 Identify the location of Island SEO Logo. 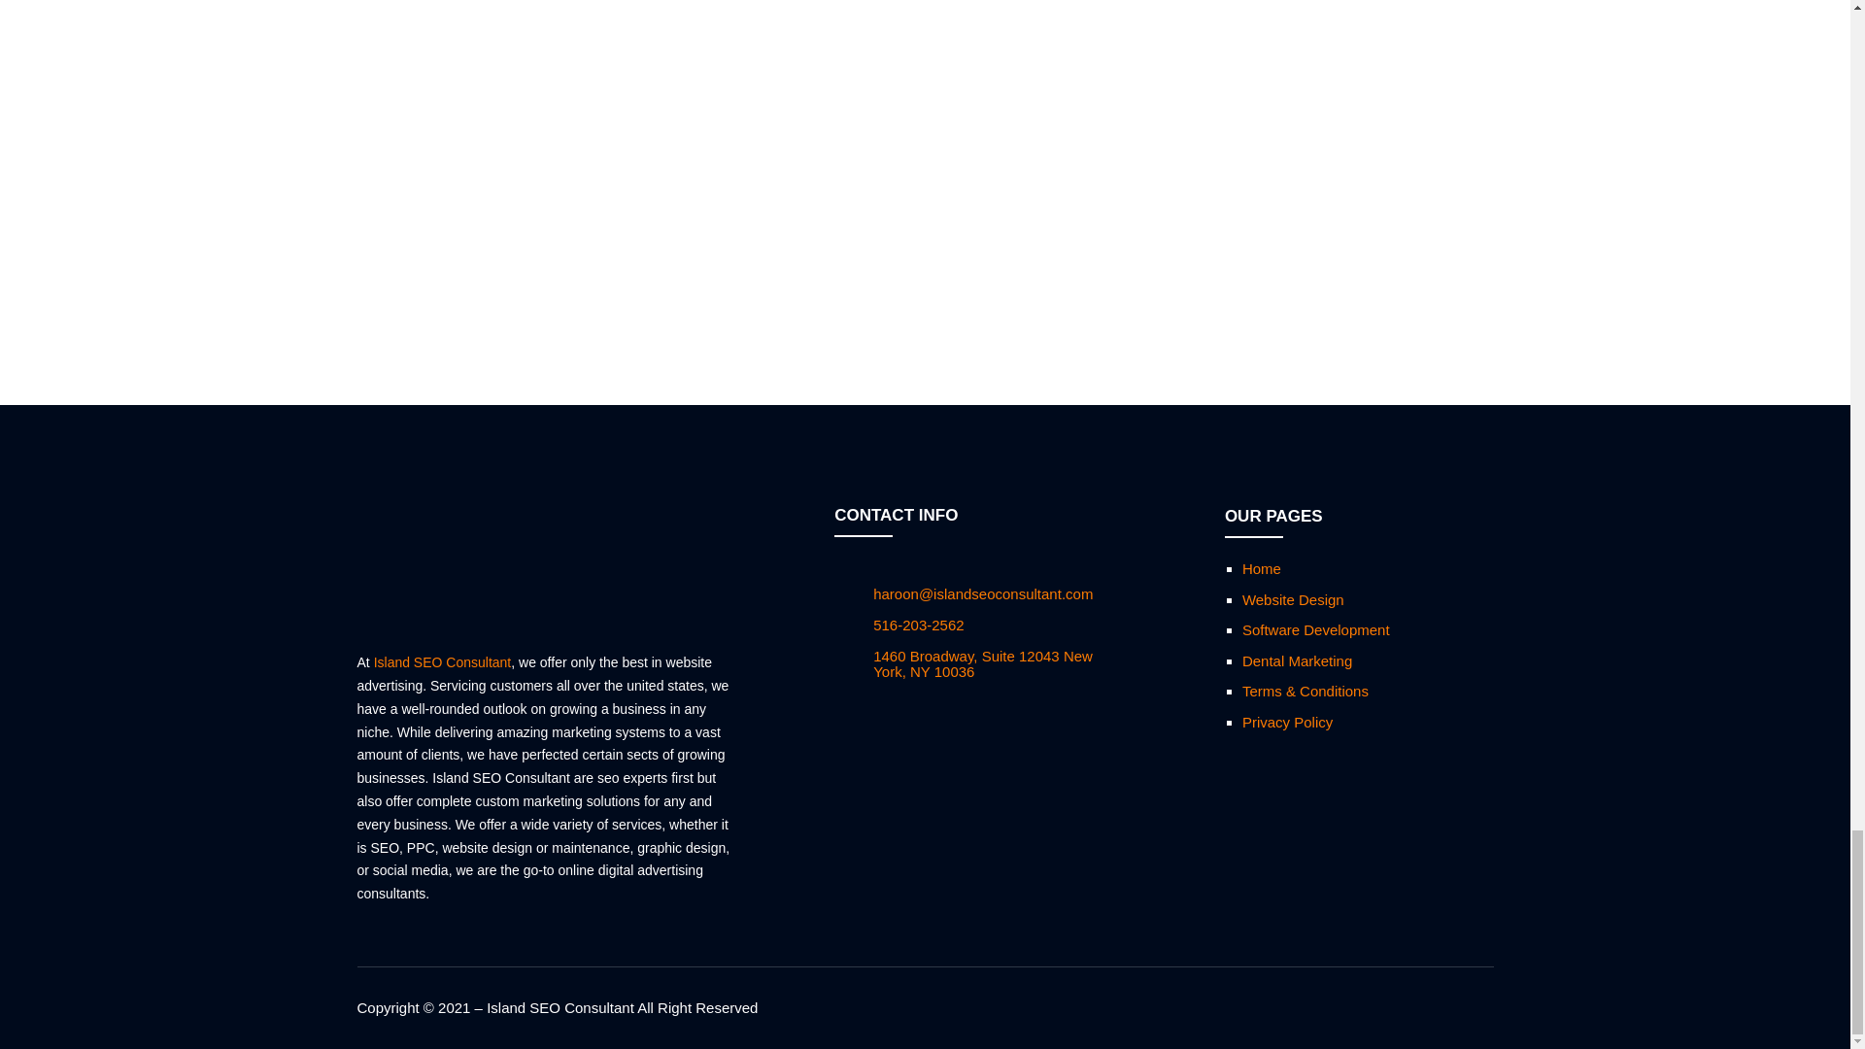
(445, 562).